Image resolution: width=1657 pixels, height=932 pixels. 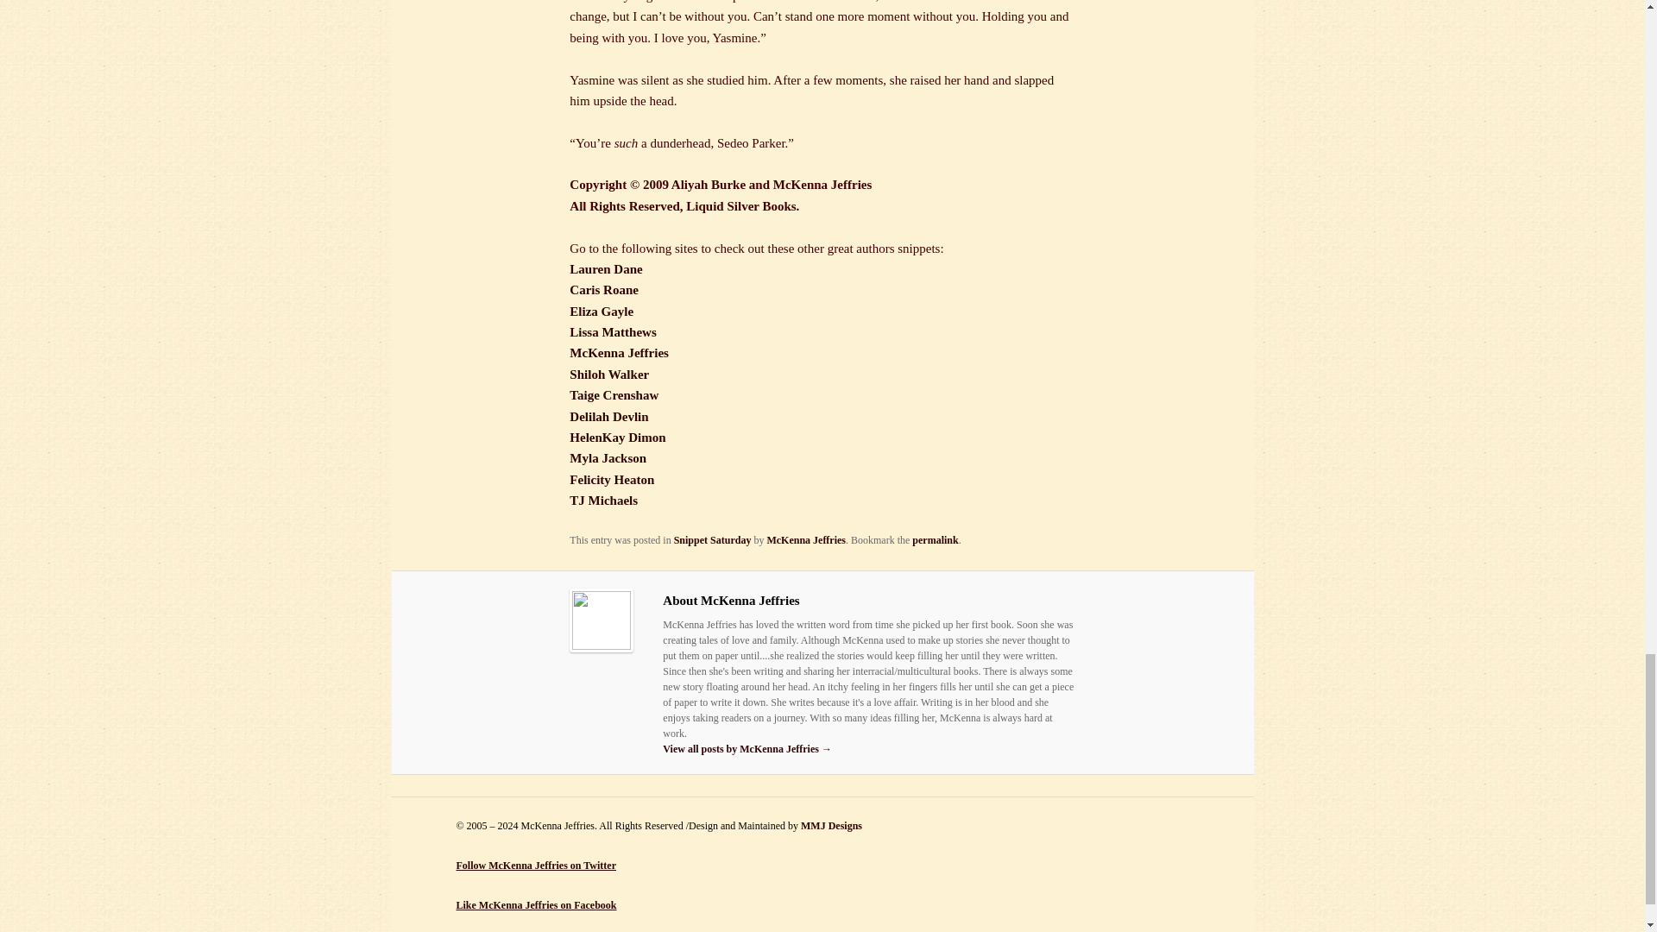 I want to click on TJ Michaels, so click(x=604, y=501).